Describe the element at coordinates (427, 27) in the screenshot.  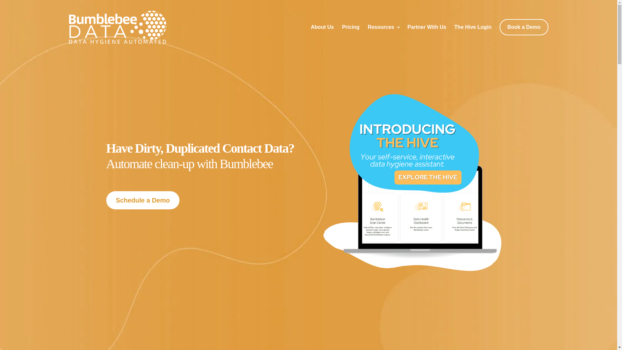
I see `Partner With Us` at that location.